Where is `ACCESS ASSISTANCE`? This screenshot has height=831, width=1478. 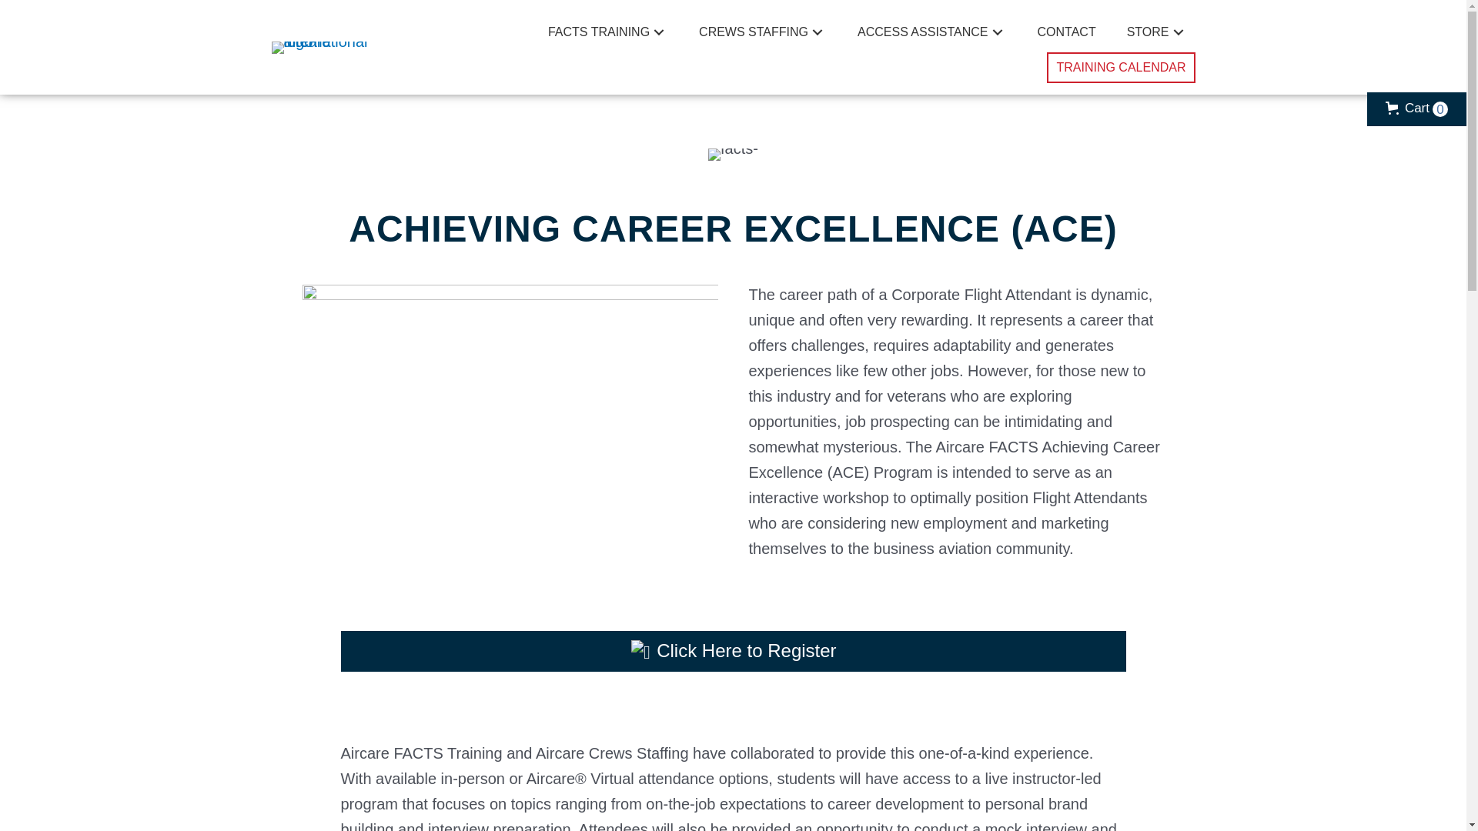 ACCESS ASSISTANCE is located at coordinates (931, 32).